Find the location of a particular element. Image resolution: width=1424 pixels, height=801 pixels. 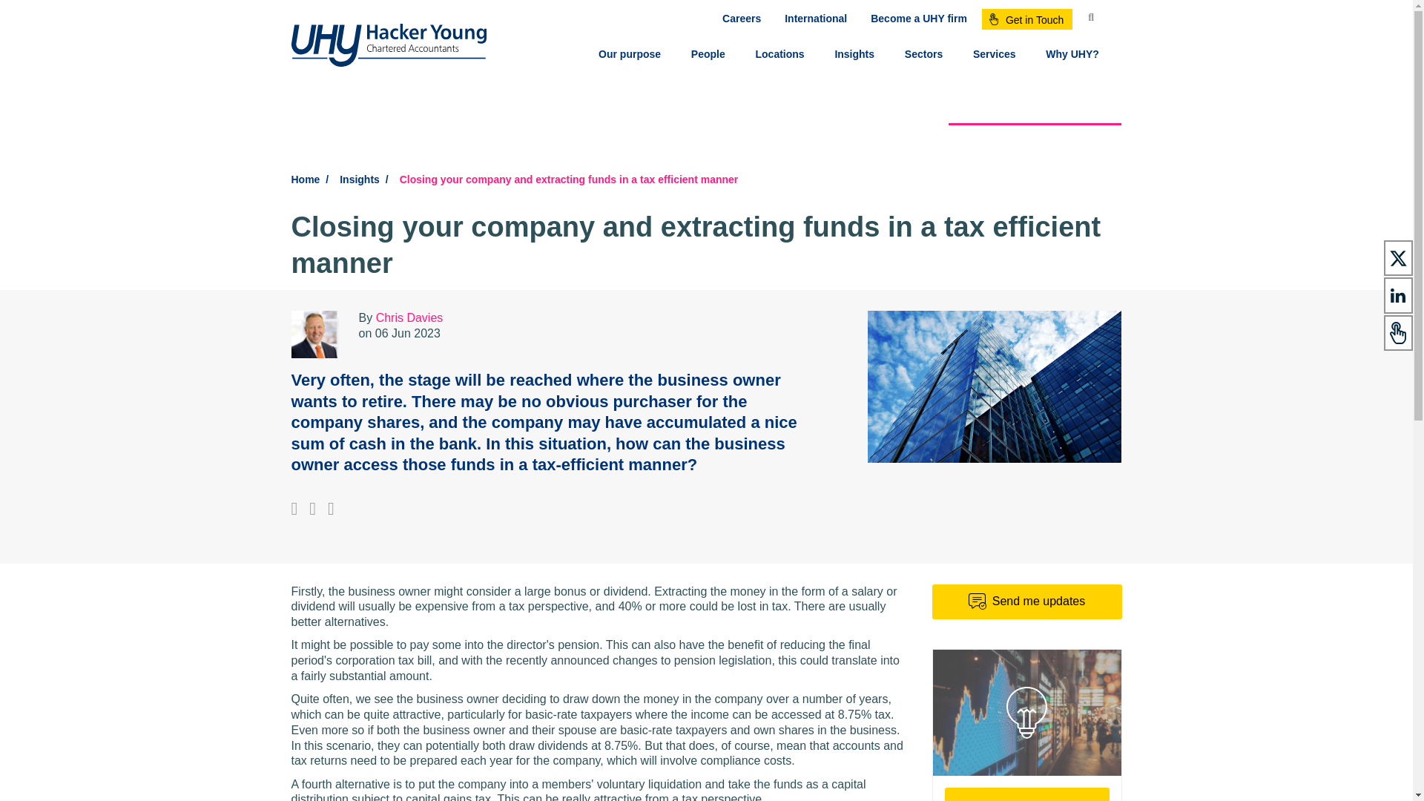

Why UHY? is located at coordinates (1072, 57).